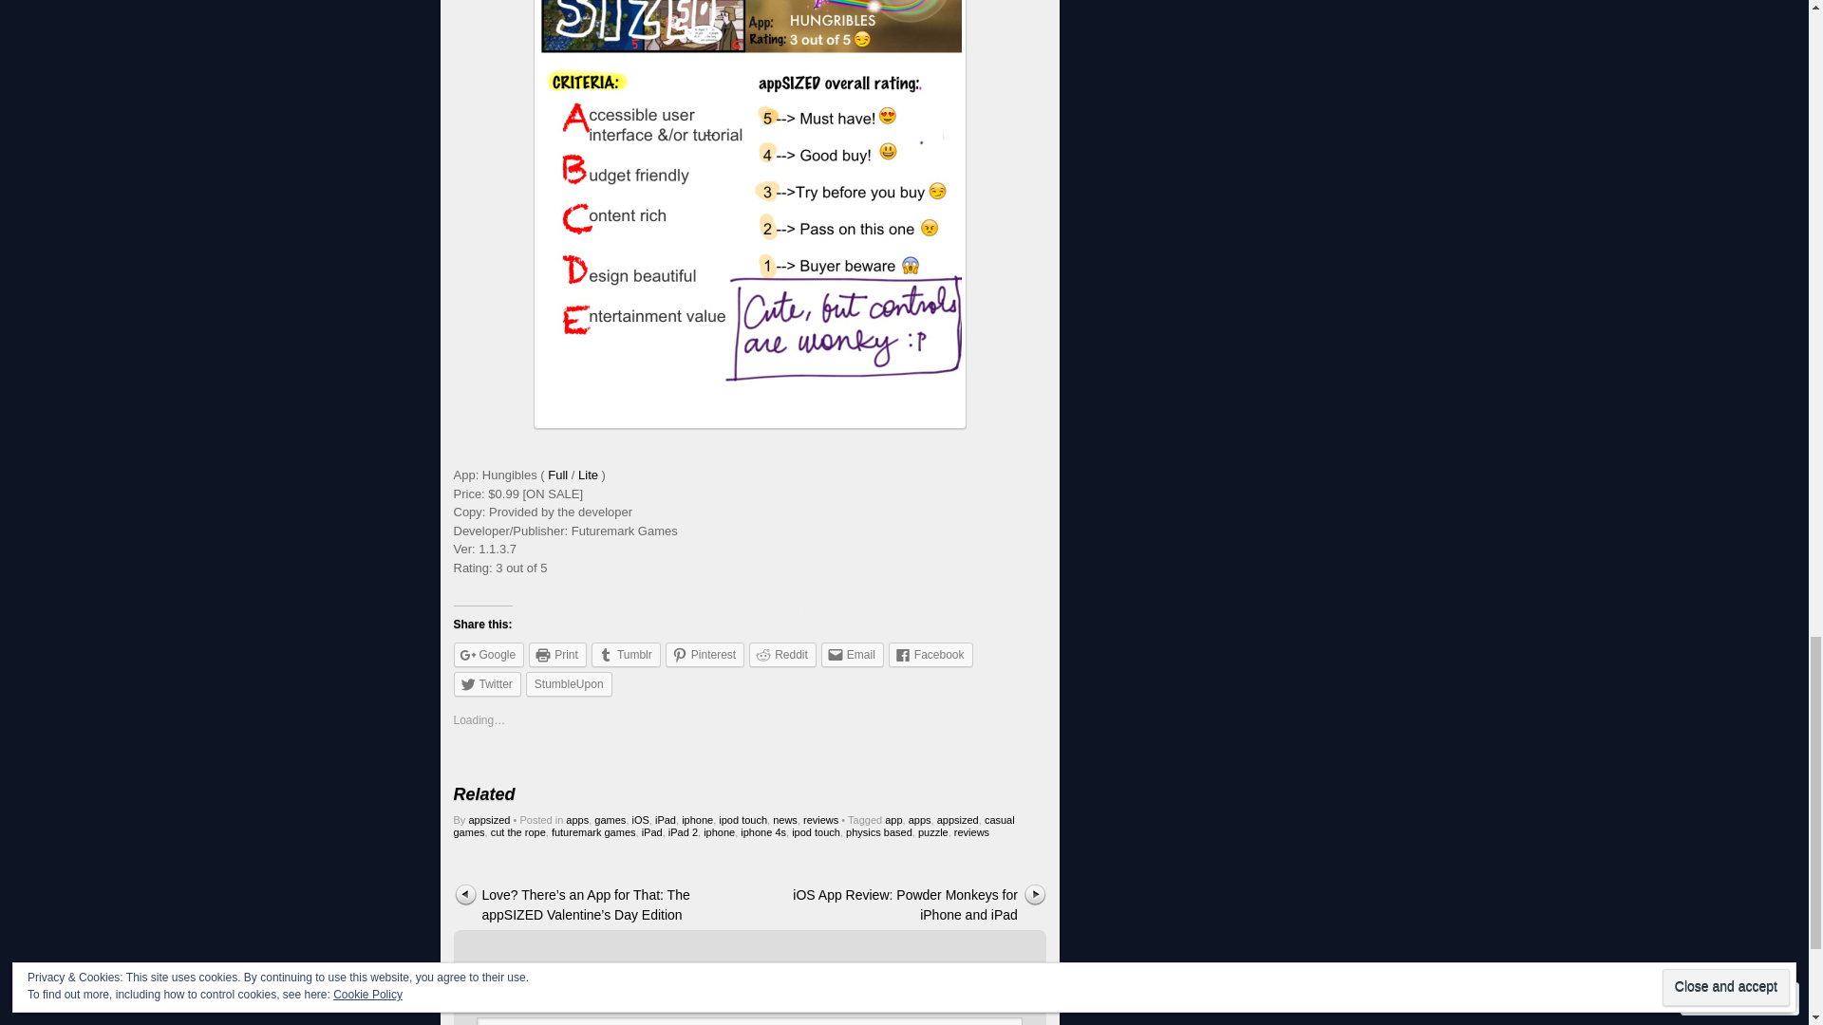 The height and width of the screenshot is (1025, 1823). I want to click on Twitter, so click(488, 684).